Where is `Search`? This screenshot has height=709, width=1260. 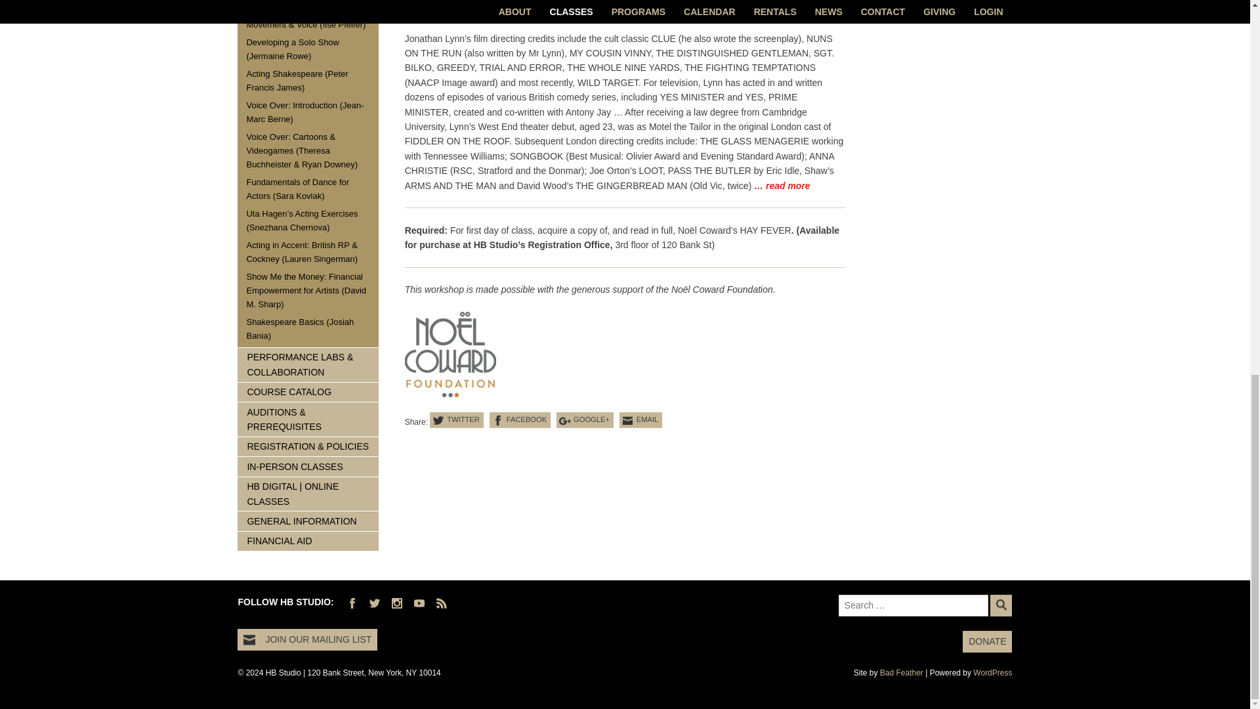 Search is located at coordinates (1001, 605).